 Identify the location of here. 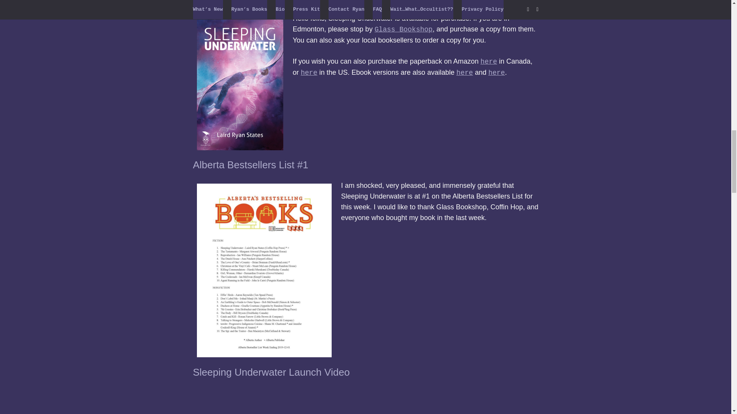
(496, 73).